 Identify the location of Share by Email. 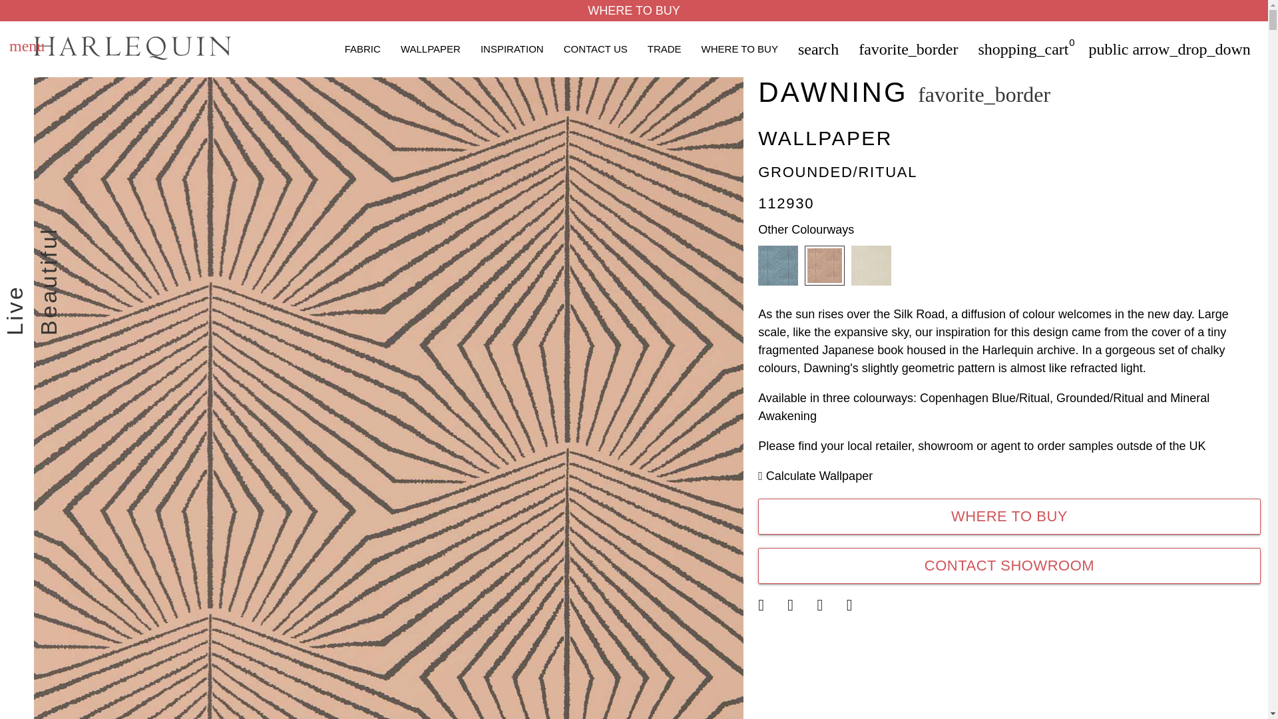
(831, 605).